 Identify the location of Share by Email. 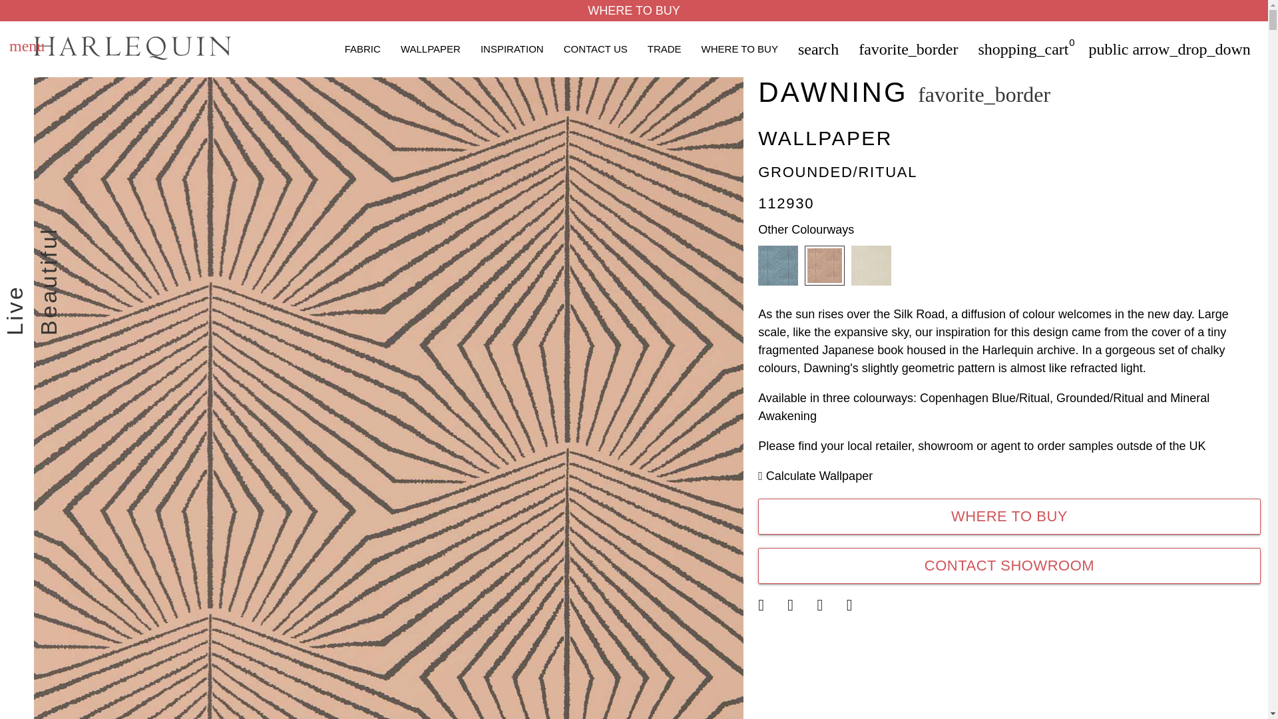
(831, 605).